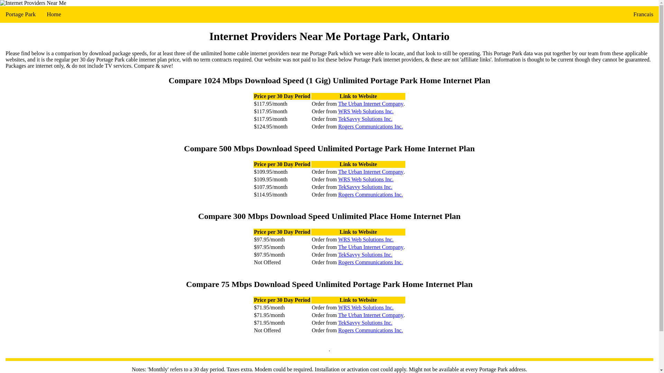 This screenshot has height=373, width=664. Describe the element at coordinates (366, 307) in the screenshot. I see `WRS Web Solutions Inc.` at that location.